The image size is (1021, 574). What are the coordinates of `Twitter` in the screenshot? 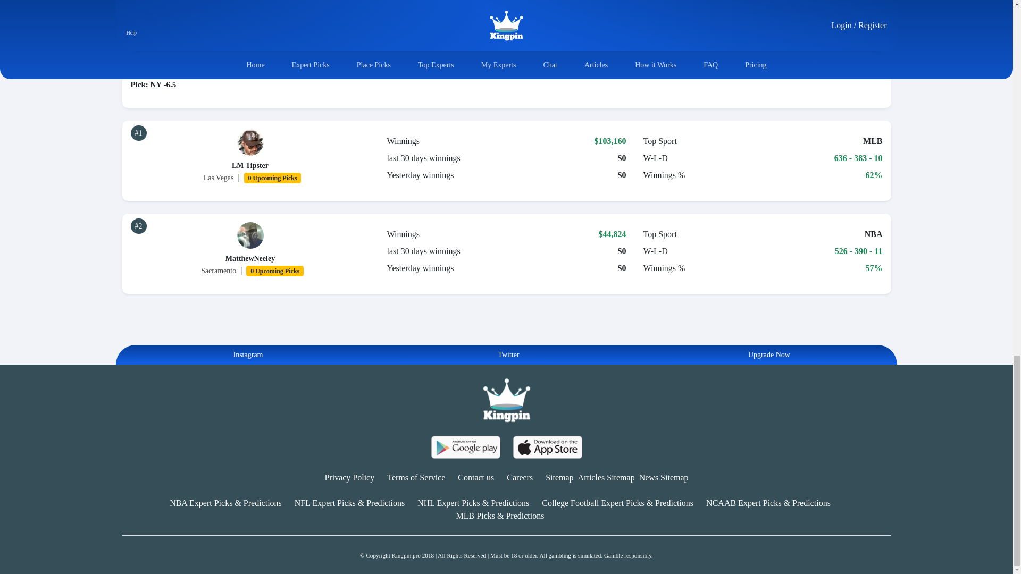 It's located at (506, 354).